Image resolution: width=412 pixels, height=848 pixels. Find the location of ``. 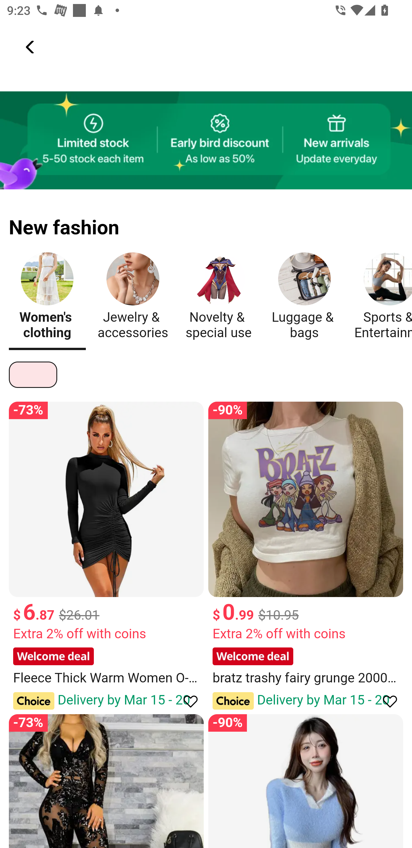

 is located at coordinates (31, 47).